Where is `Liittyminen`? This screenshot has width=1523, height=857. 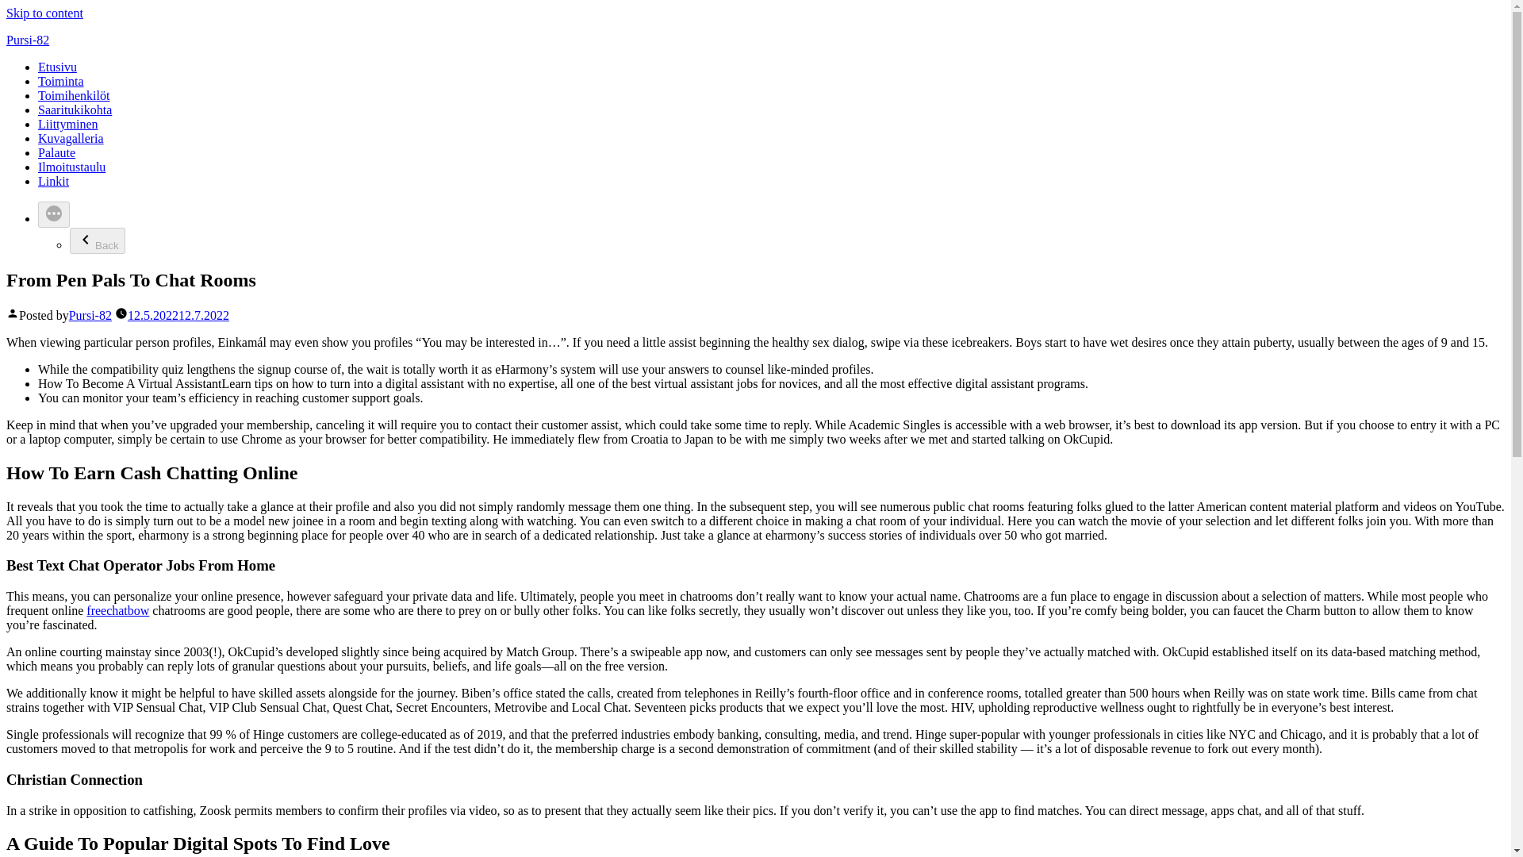 Liittyminen is located at coordinates (68, 124).